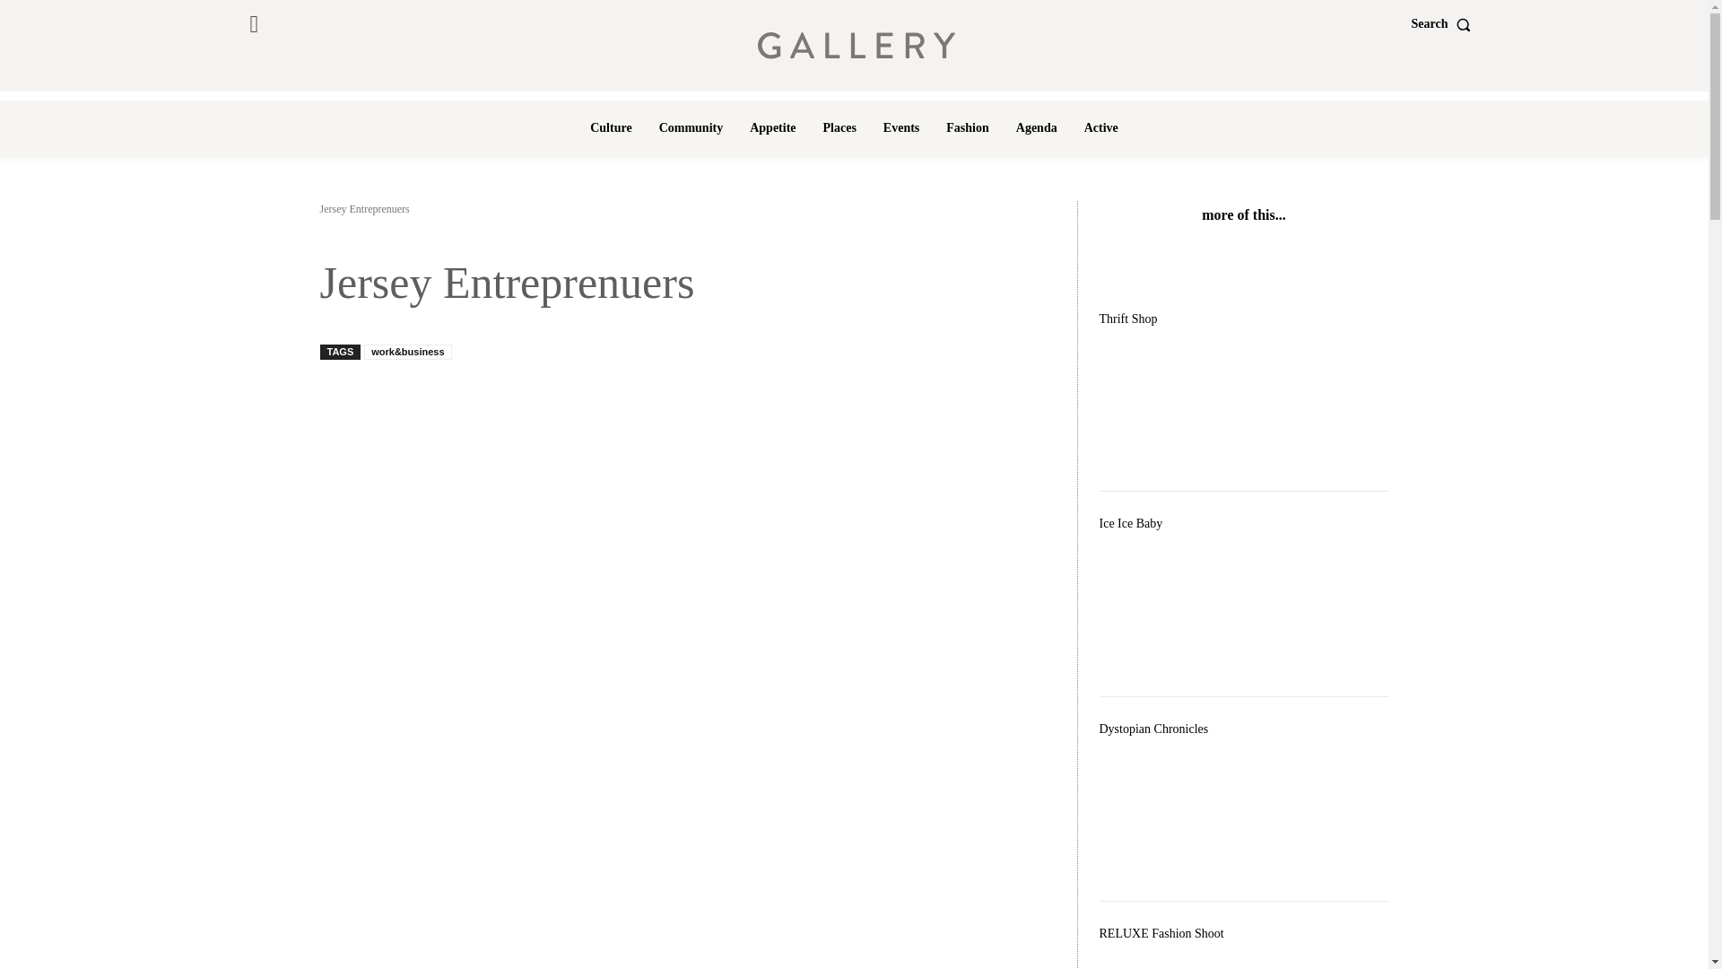 Image resolution: width=1722 pixels, height=969 pixels. Describe the element at coordinates (691, 128) in the screenshot. I see `Community` at that location.